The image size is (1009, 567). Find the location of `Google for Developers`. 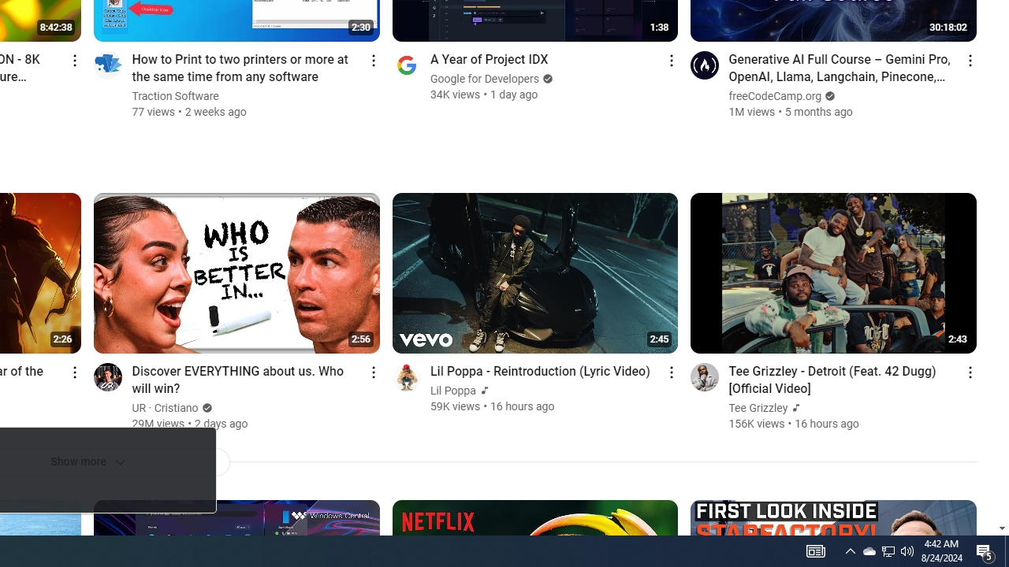

Google for Developers is located at coordinates (486, 79).